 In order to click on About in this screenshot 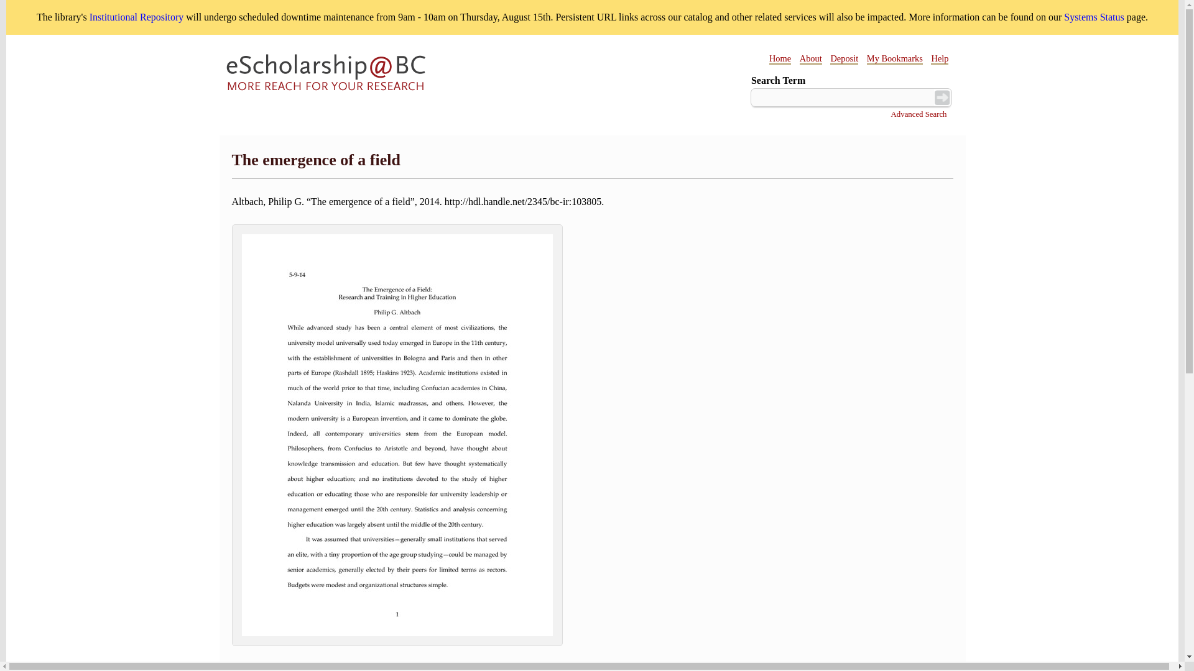, I will do `click(811, 58)`.